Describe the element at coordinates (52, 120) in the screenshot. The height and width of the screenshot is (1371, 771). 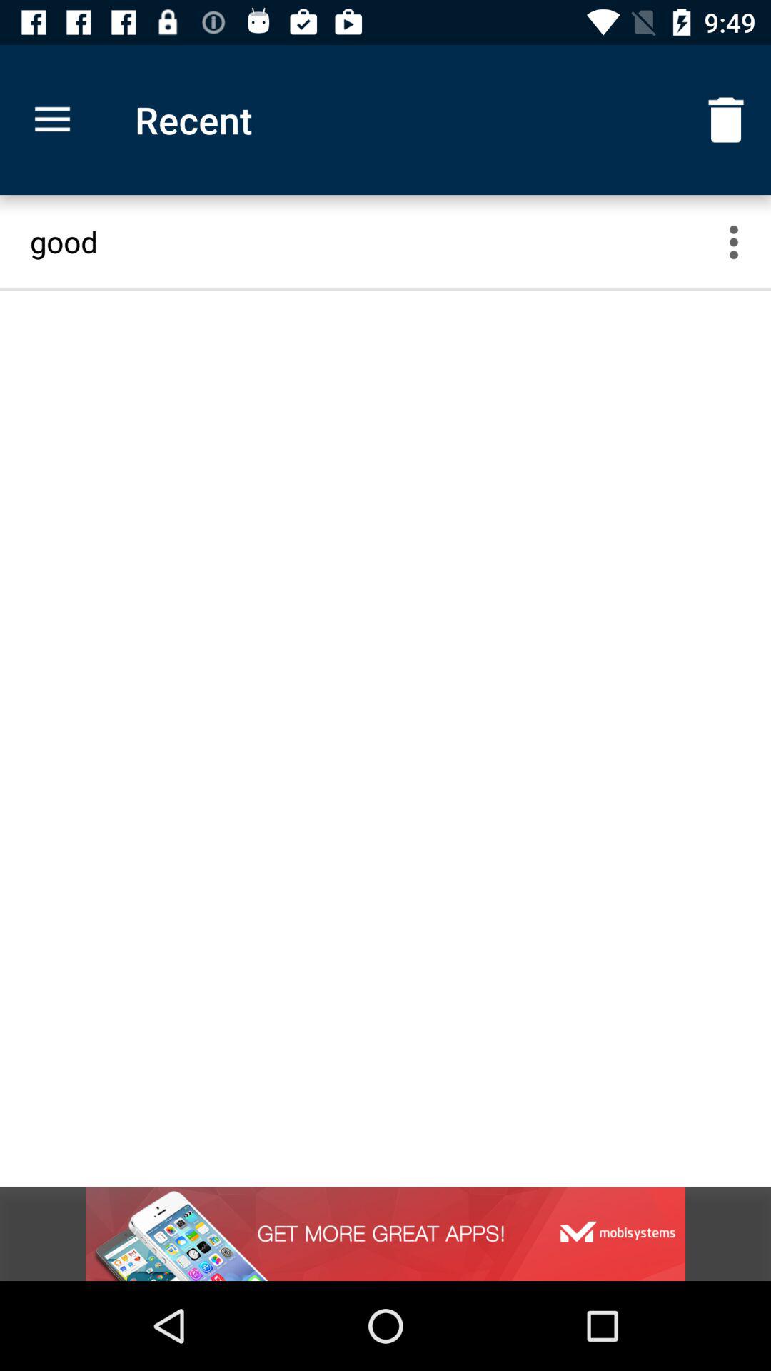
I see `launch the icon next to recent icon` at that location.